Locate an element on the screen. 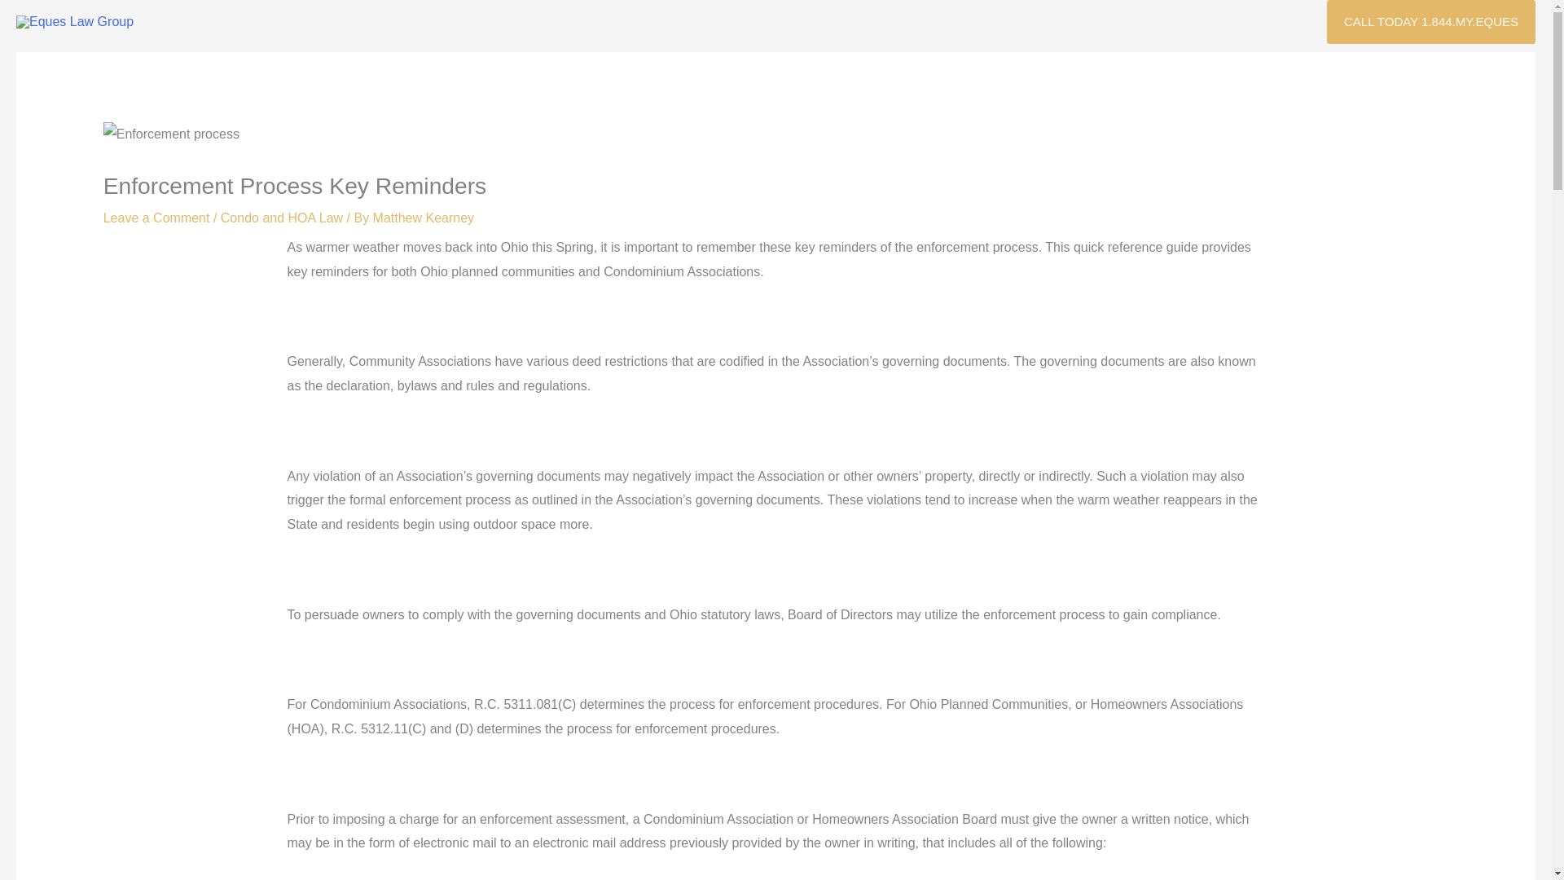  Condo and HOA Law is located at coordinates (281, 218).